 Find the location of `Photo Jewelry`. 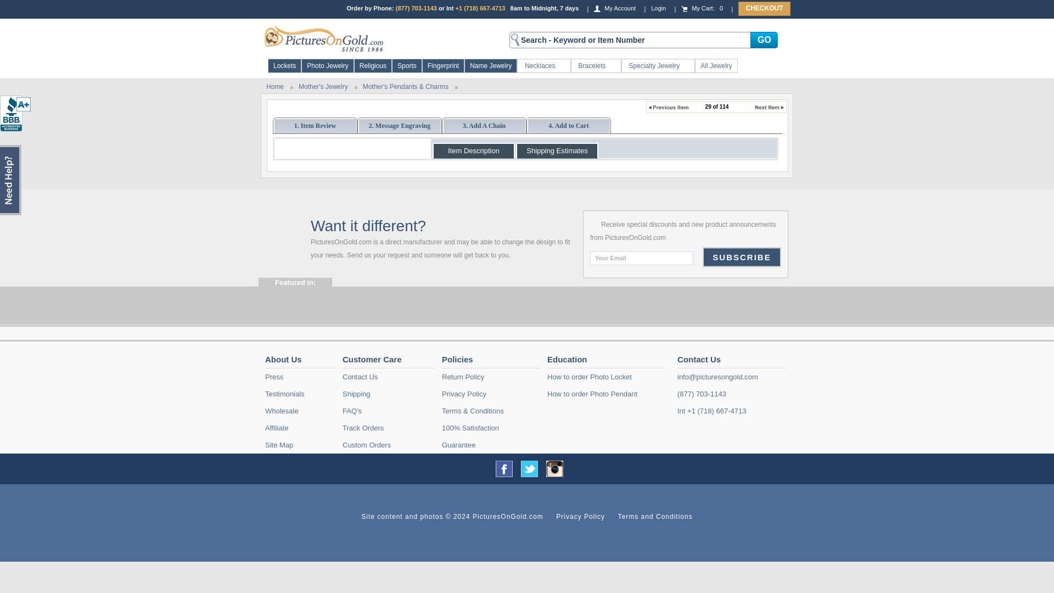

Photo Jewelry is located at coordinates (327, 66).